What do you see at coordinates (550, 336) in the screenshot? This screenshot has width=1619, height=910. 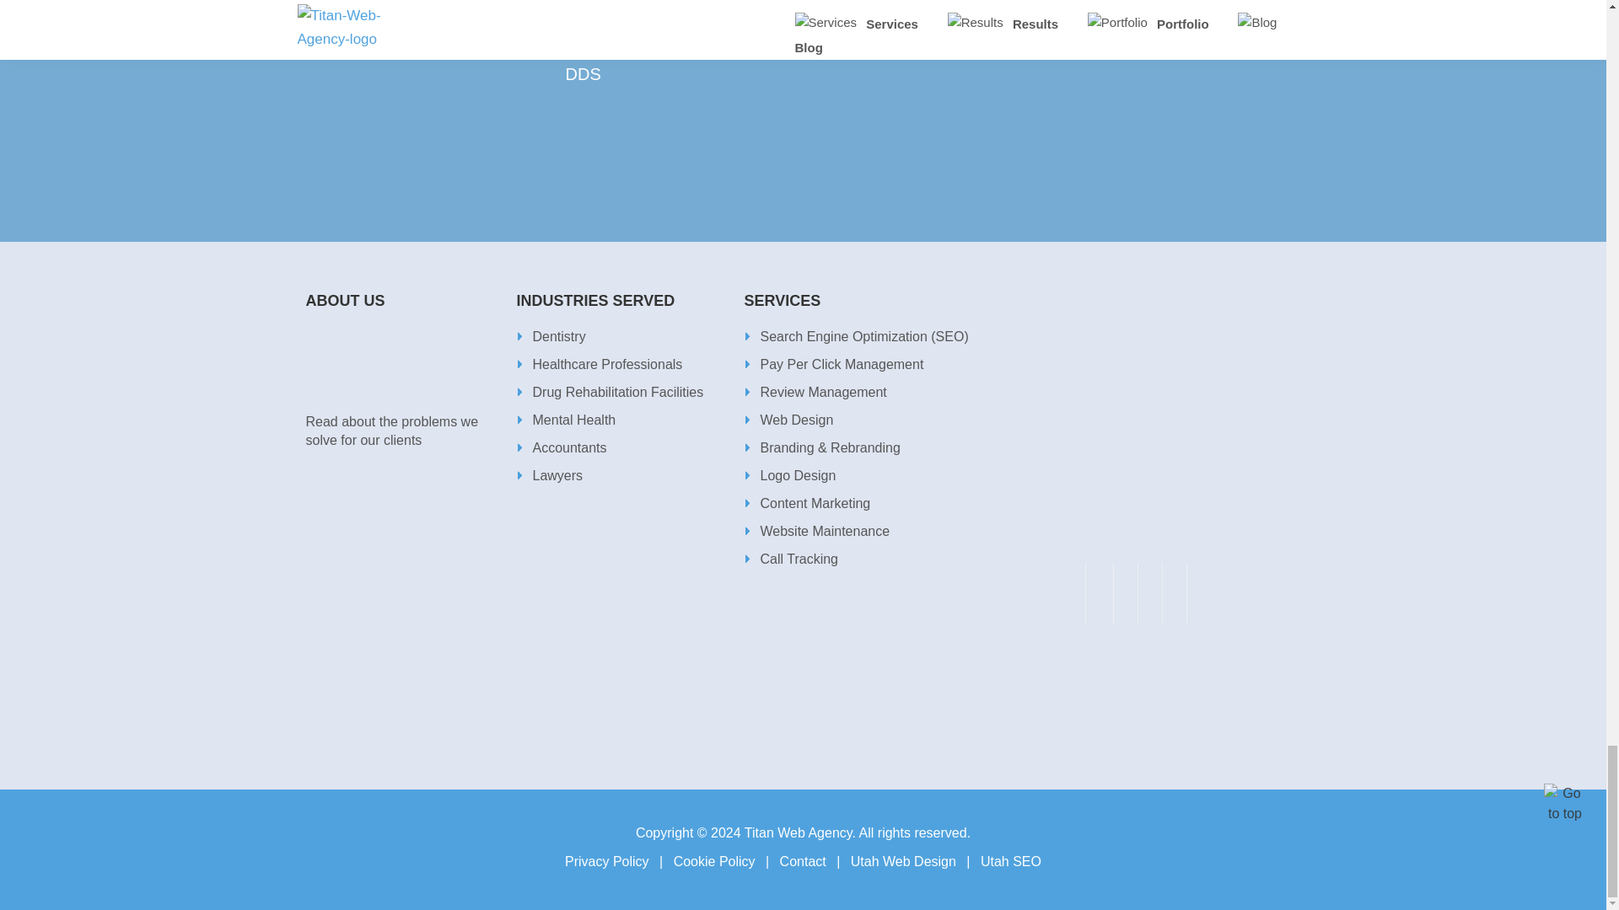 I see `Dentistry` at bounding box center [550, 336].